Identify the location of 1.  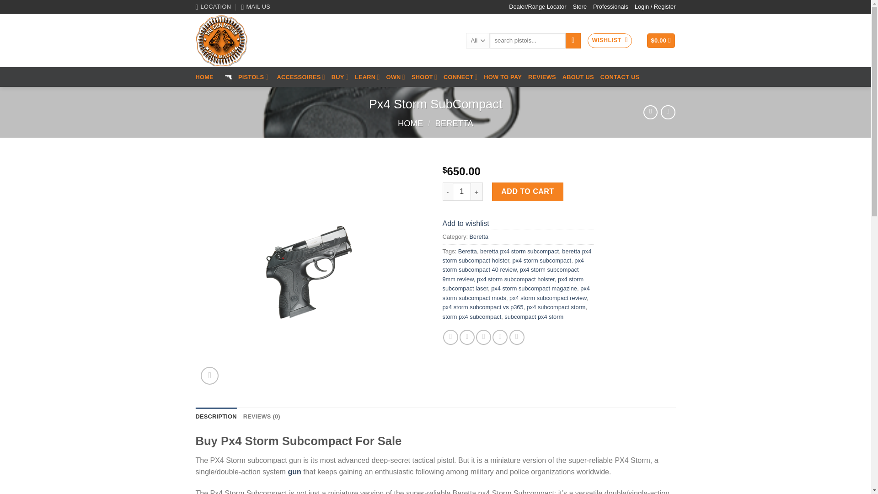
(462, 191).